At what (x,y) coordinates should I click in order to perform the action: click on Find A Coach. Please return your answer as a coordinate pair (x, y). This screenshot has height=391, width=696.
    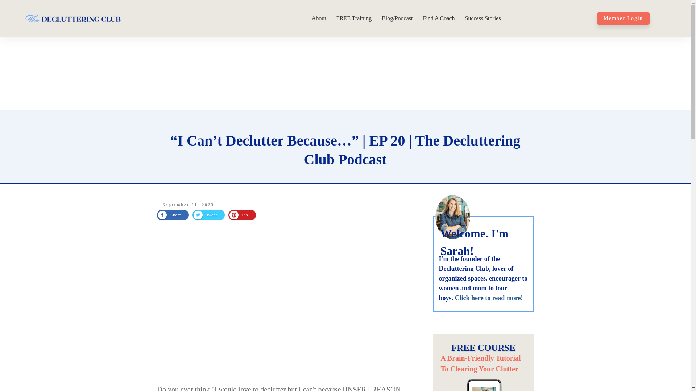
    Looking at the image, I should click on (438, 18).